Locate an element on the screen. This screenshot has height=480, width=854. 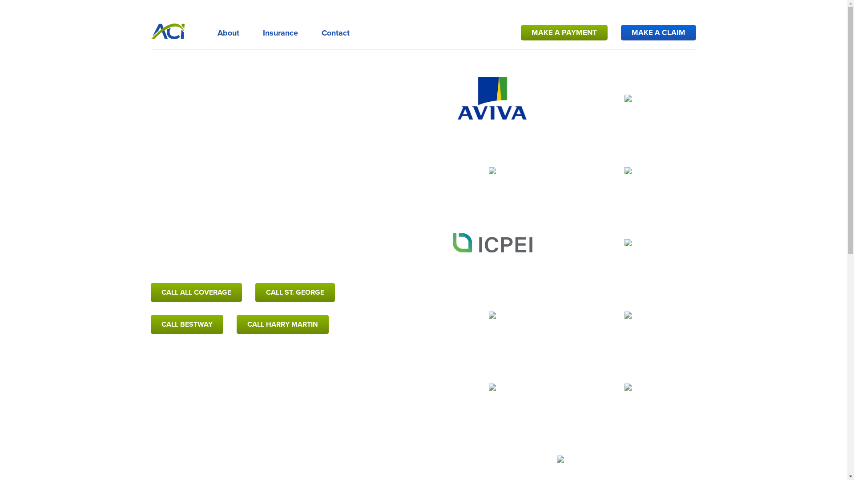
Contact is located at coordinates (335, 31).